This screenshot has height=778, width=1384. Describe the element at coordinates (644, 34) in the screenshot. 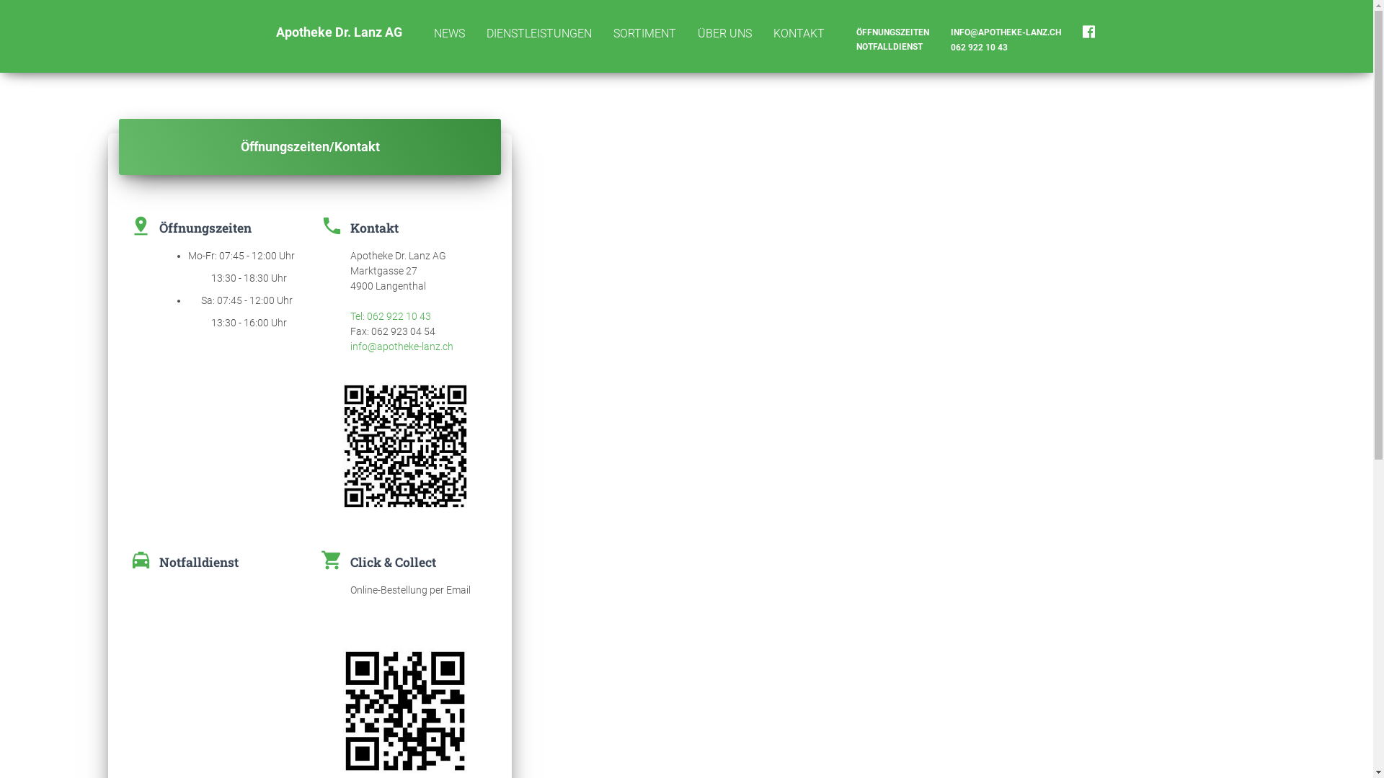

I see `SORTIMENT` at that location.